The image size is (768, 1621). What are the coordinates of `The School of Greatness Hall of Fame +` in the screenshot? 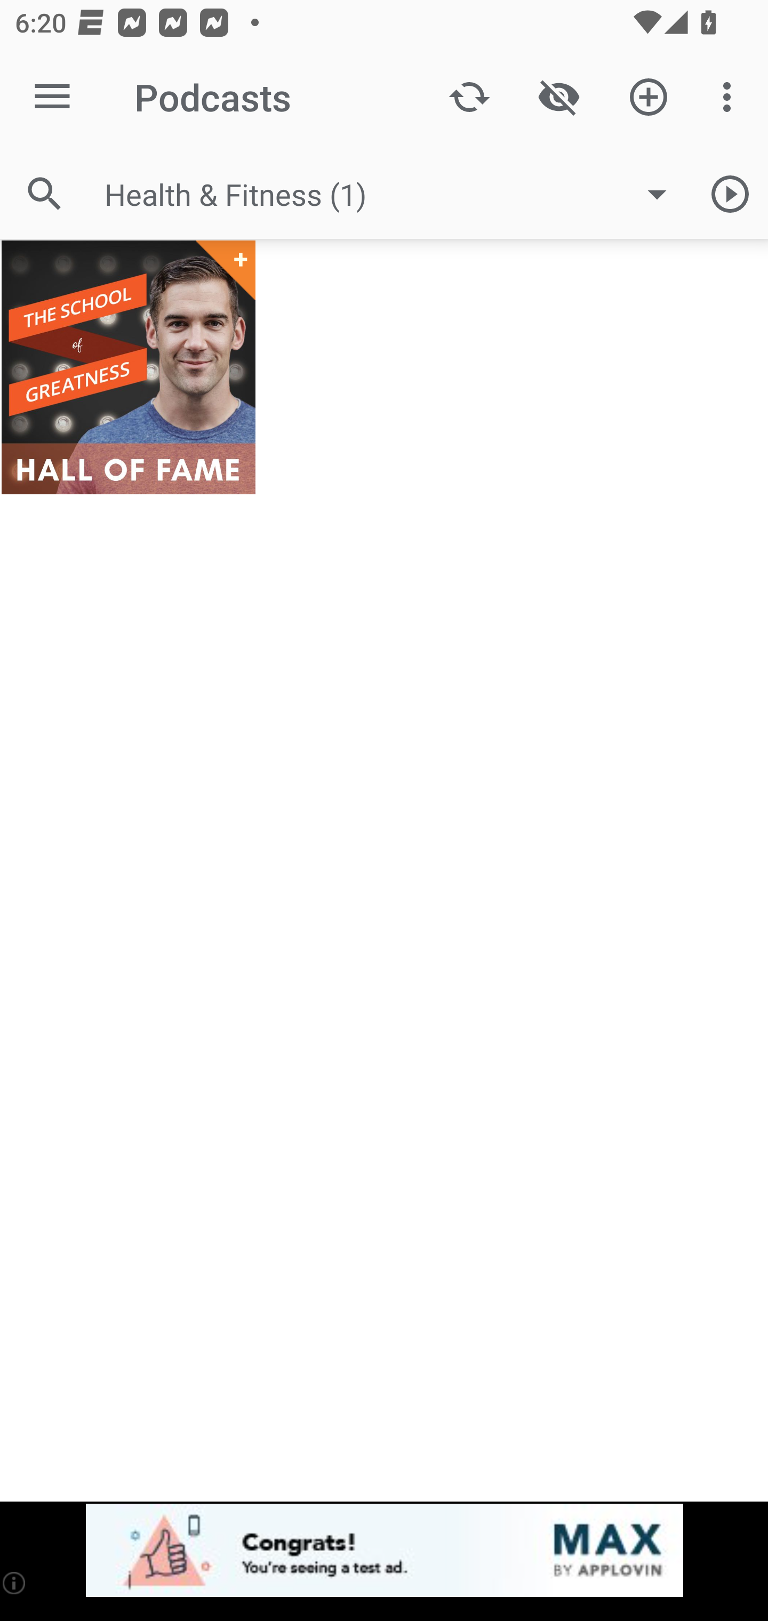 It's located at (128, 367).